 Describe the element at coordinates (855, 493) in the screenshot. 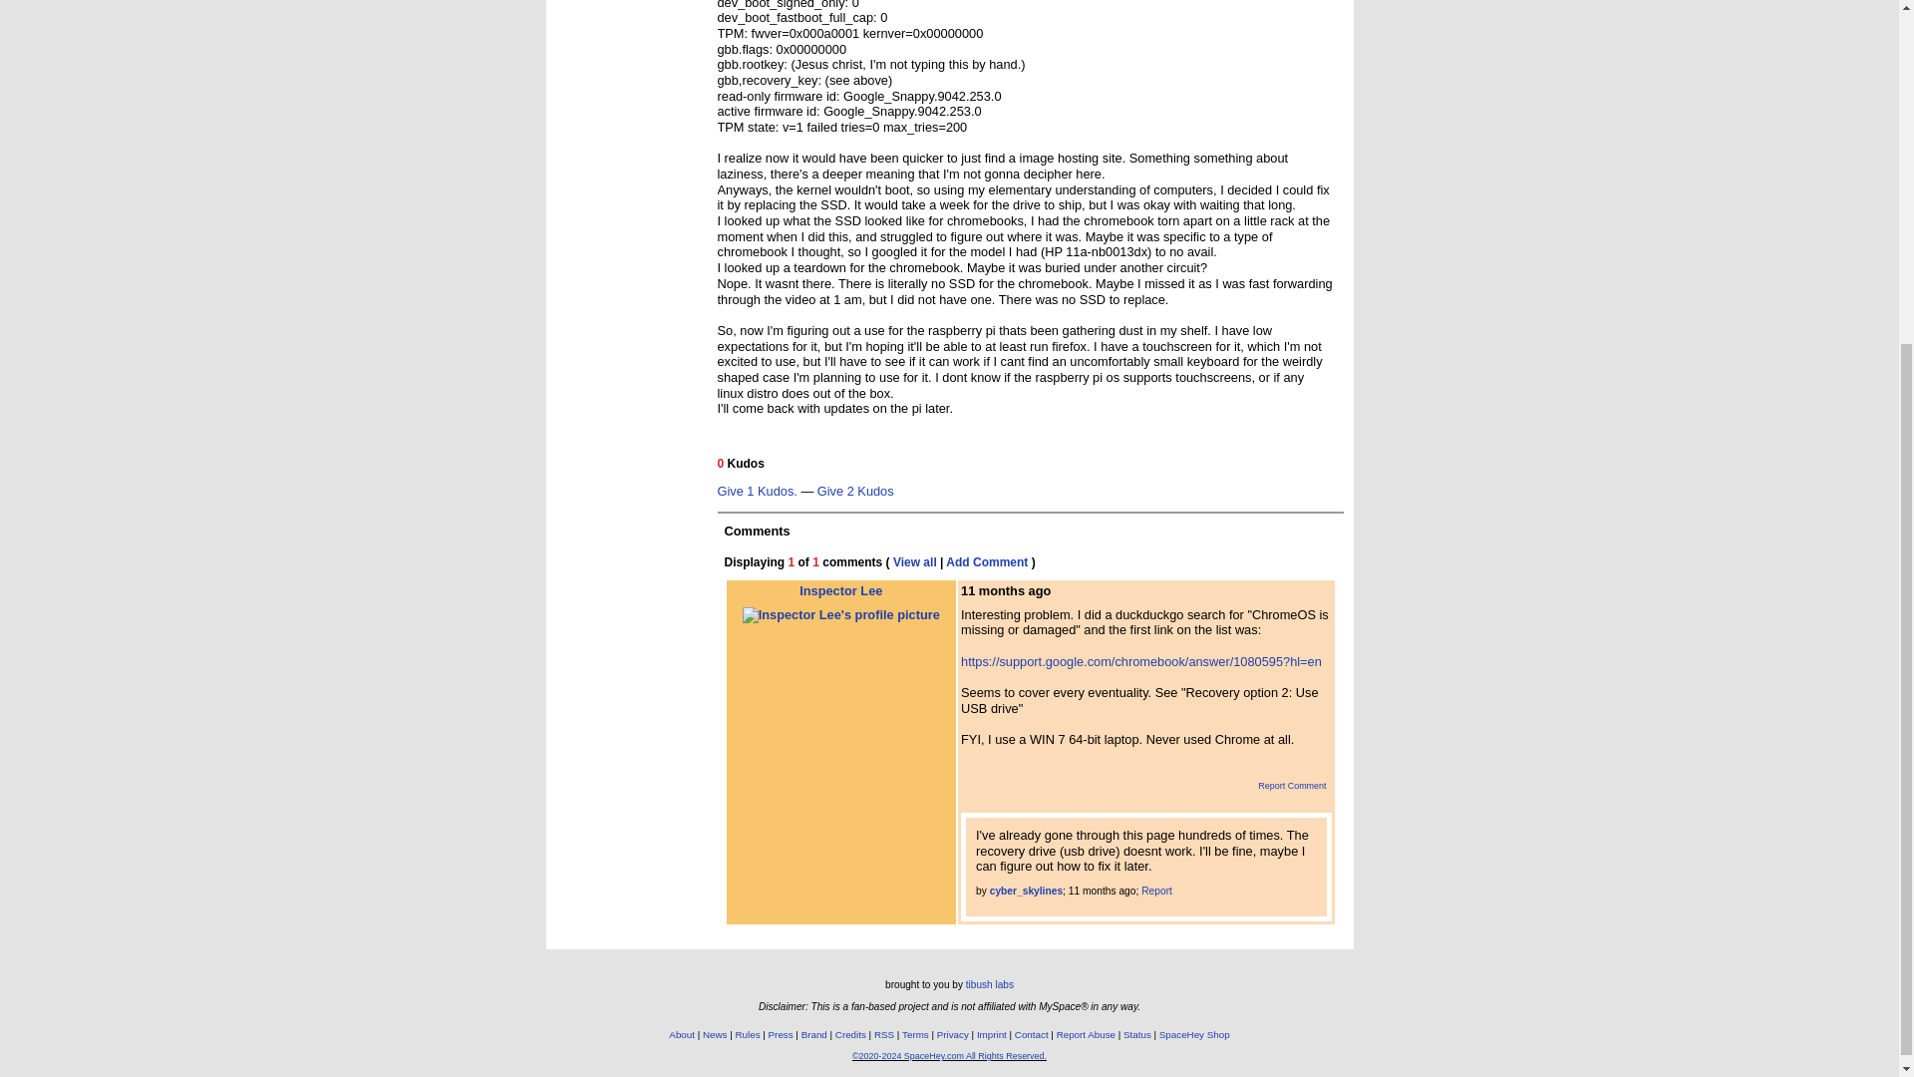

I see `Give 2 Kudos` at that location.